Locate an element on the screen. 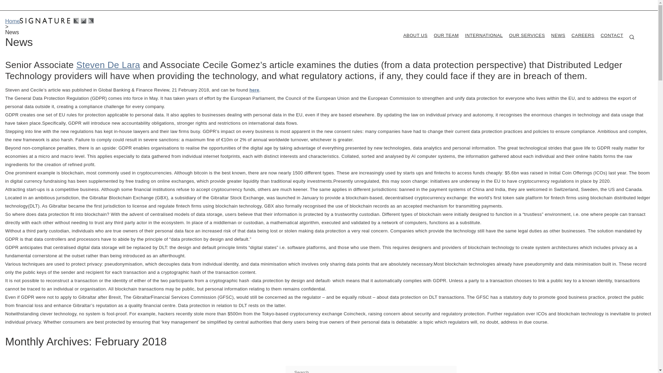 This screenshot has width=663, height=373. ABOUT US is located at coordinates (415, 35).